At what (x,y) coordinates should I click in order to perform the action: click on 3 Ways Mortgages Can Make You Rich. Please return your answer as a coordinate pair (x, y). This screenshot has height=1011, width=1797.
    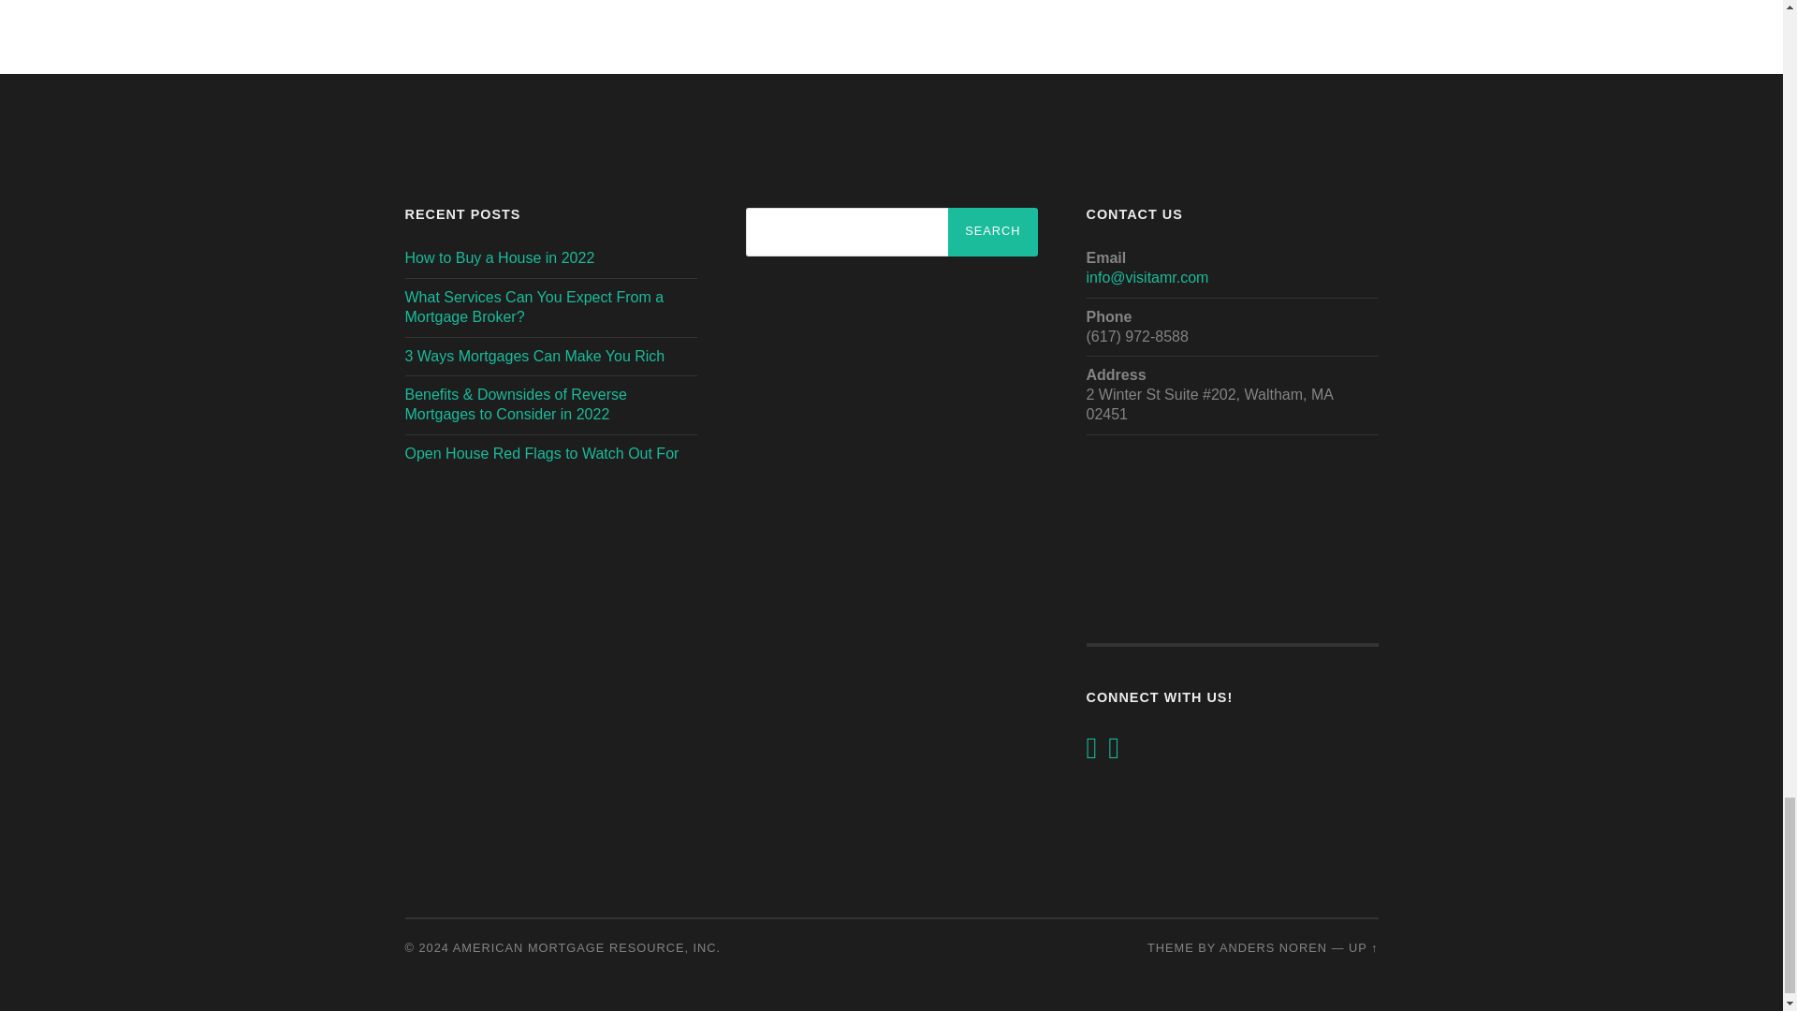
    Looking at the image, I should click on (534, 356).